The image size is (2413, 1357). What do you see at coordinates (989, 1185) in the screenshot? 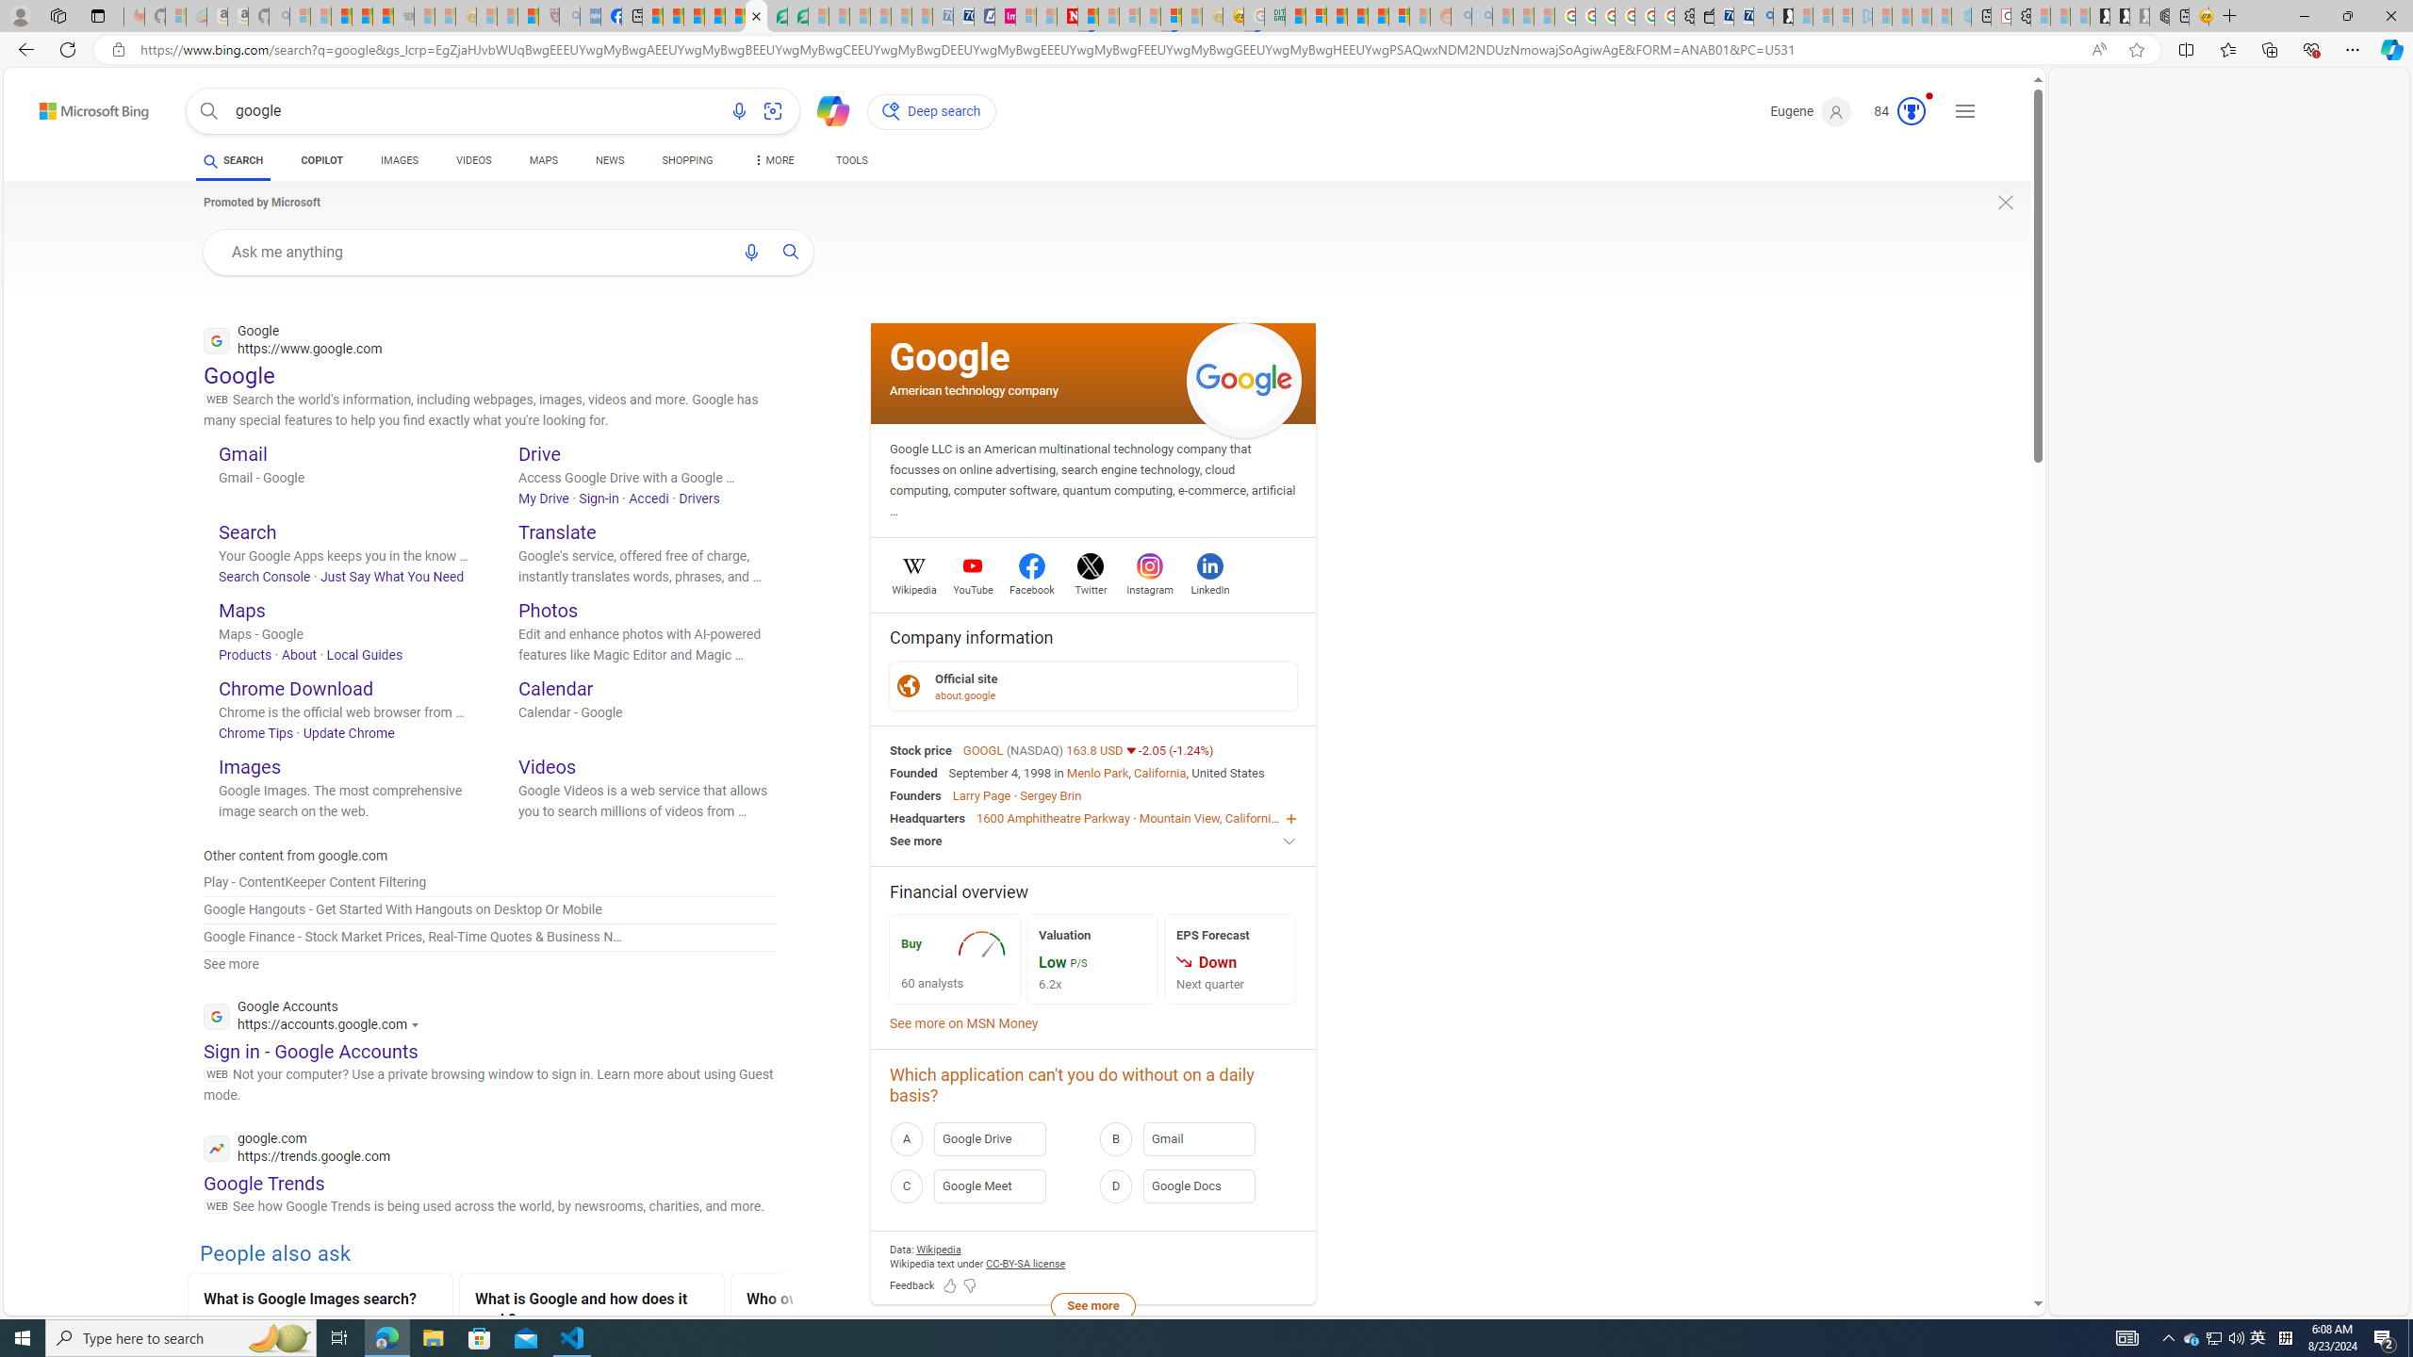
I see `C Google Meet` at bounding box center [989, 1185].